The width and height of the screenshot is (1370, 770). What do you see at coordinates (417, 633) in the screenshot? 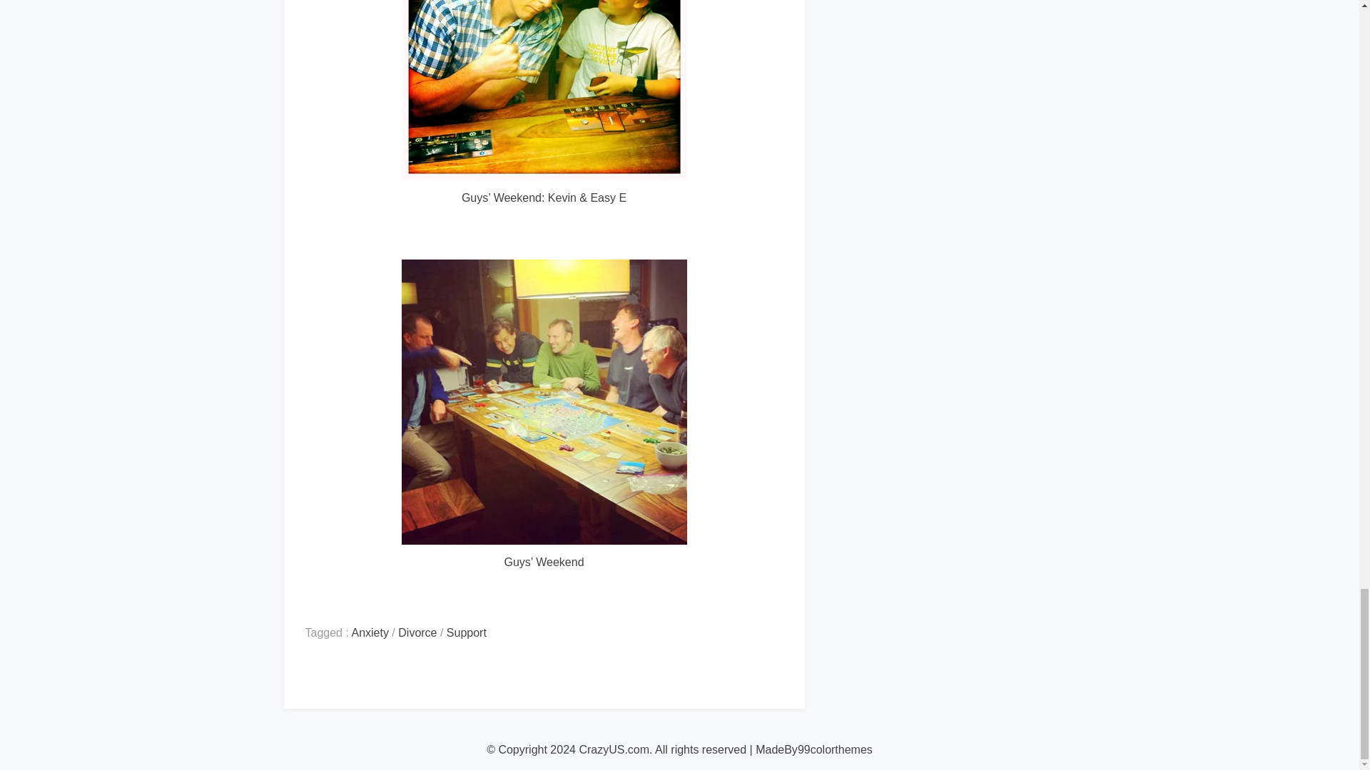
I see `Divorce` at bounding box center [417, 633].